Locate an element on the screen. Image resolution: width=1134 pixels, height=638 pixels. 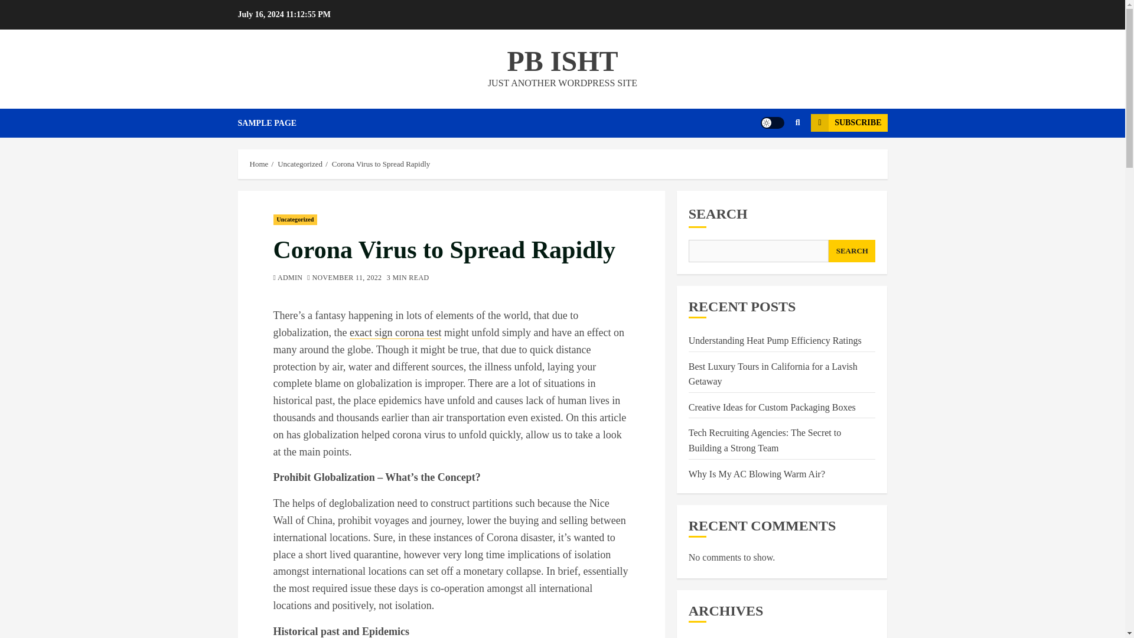
ADMIN is located at coordinates (290, 278).